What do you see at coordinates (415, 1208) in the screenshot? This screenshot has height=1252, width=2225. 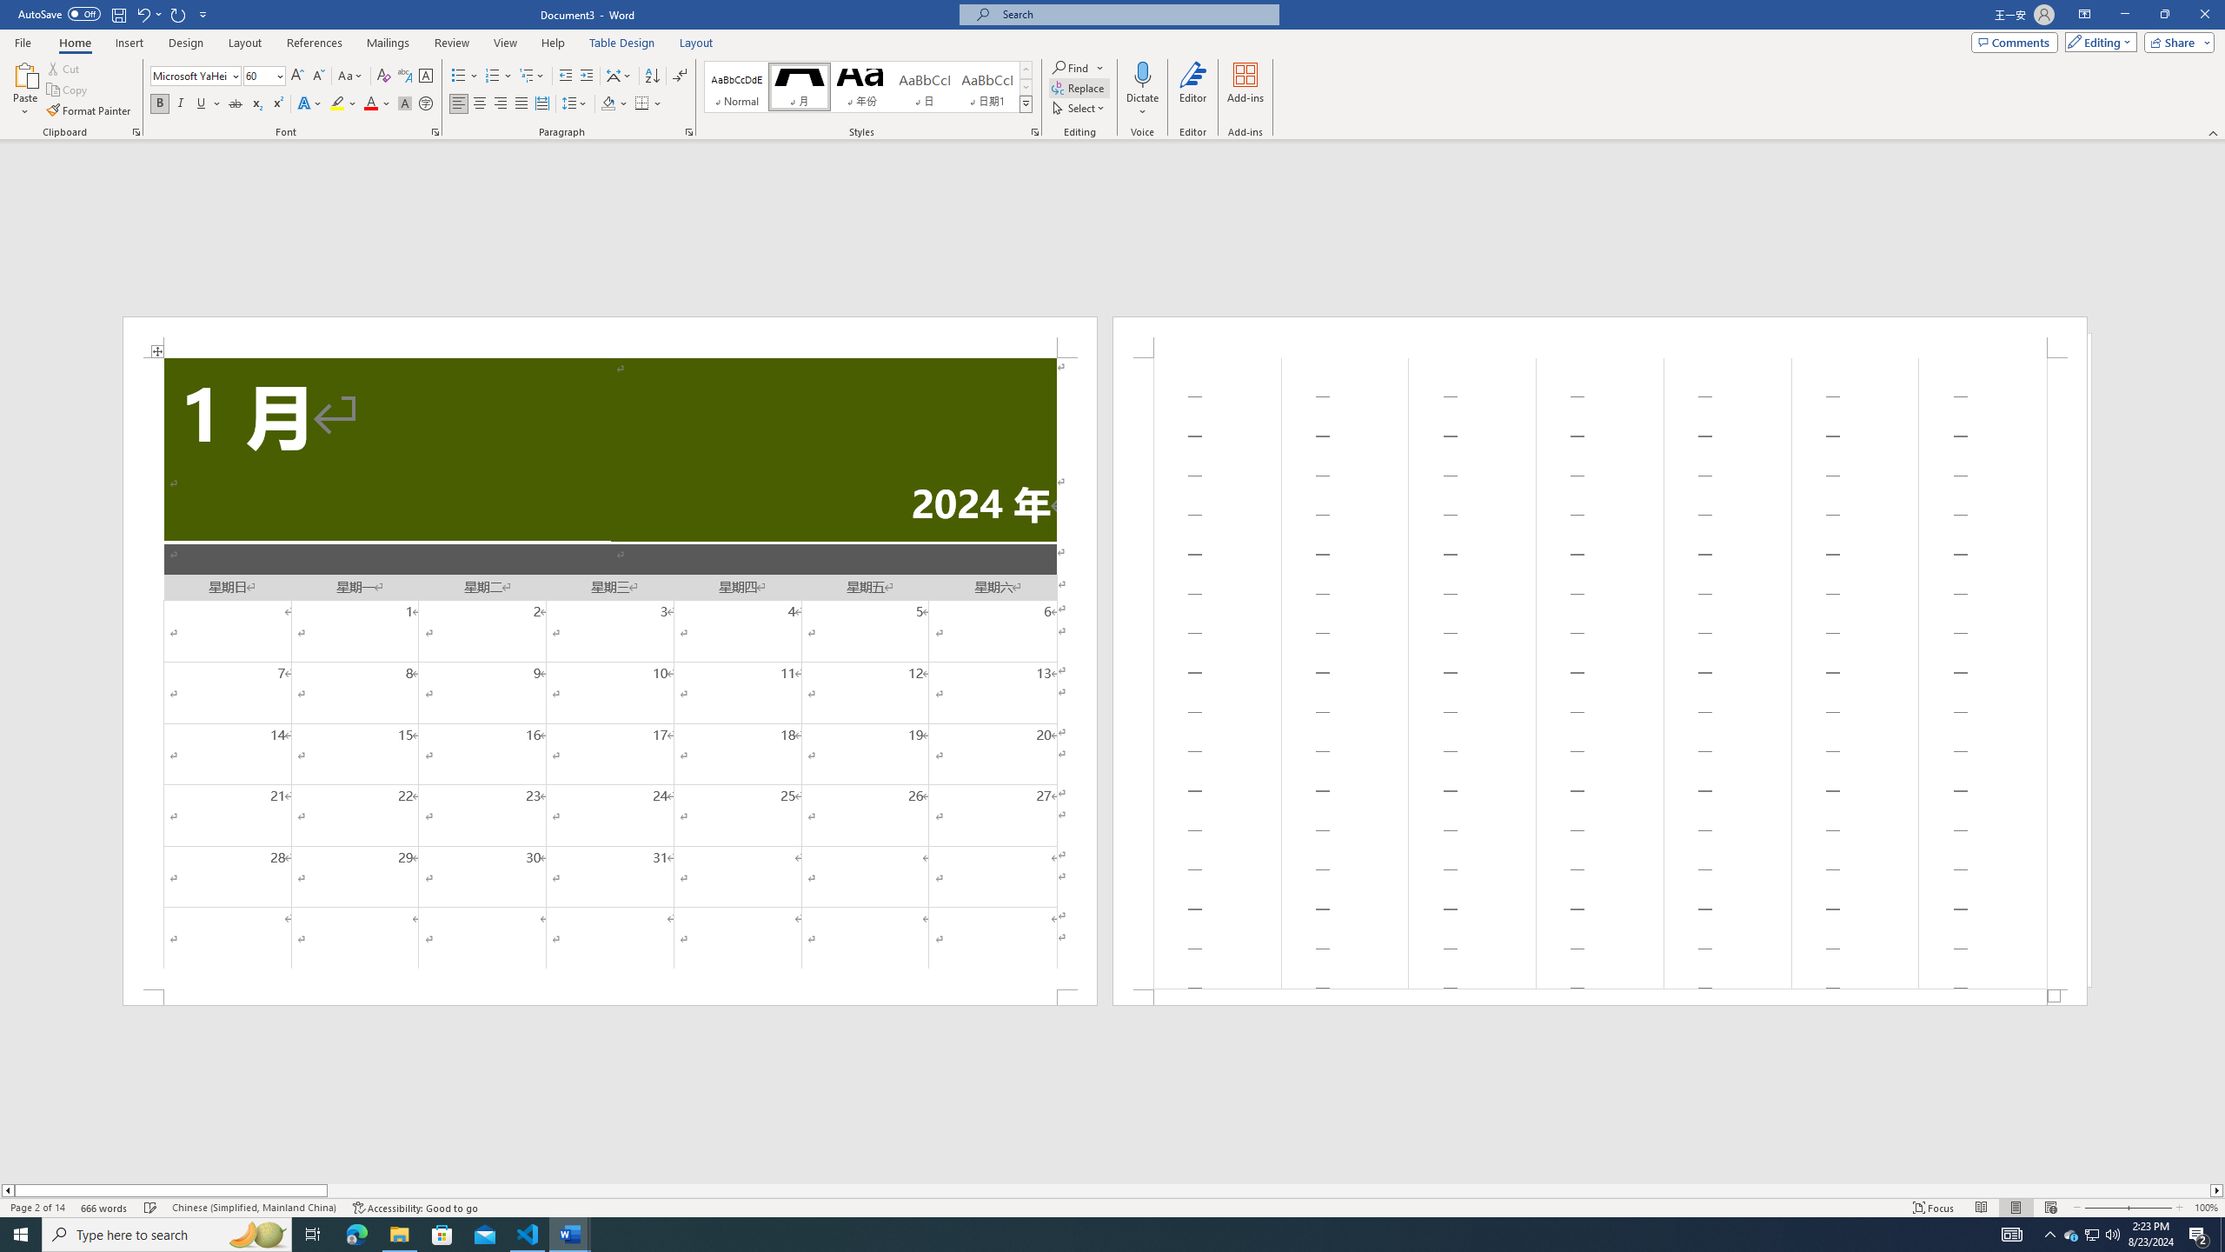 I see `Accessibility Checker Accessibility: Good to go` at bounding box center [415, 1208].